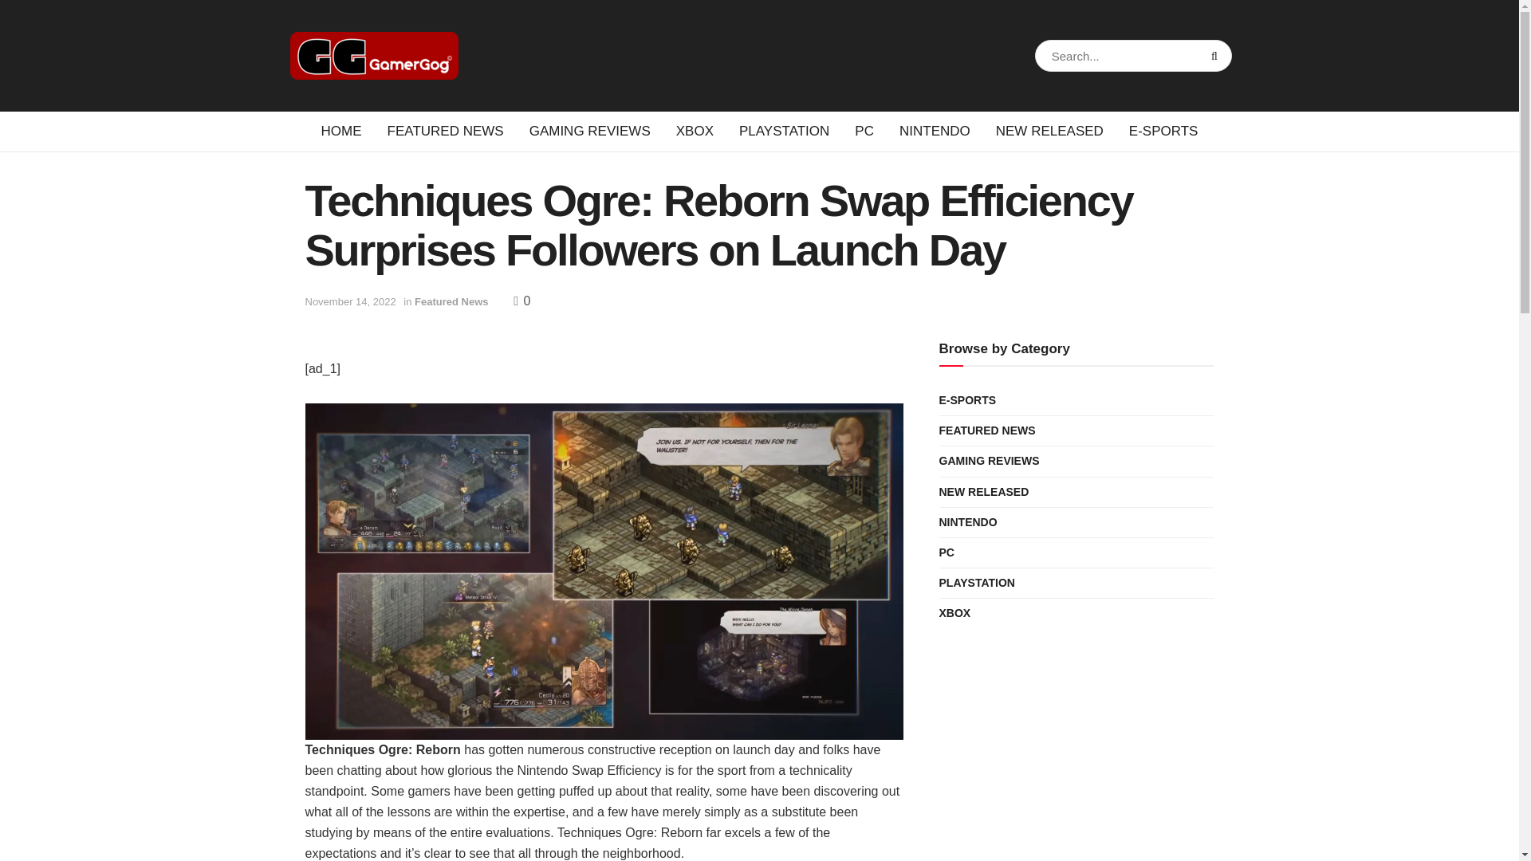  I want to click on Featured News, so click(451, 301).